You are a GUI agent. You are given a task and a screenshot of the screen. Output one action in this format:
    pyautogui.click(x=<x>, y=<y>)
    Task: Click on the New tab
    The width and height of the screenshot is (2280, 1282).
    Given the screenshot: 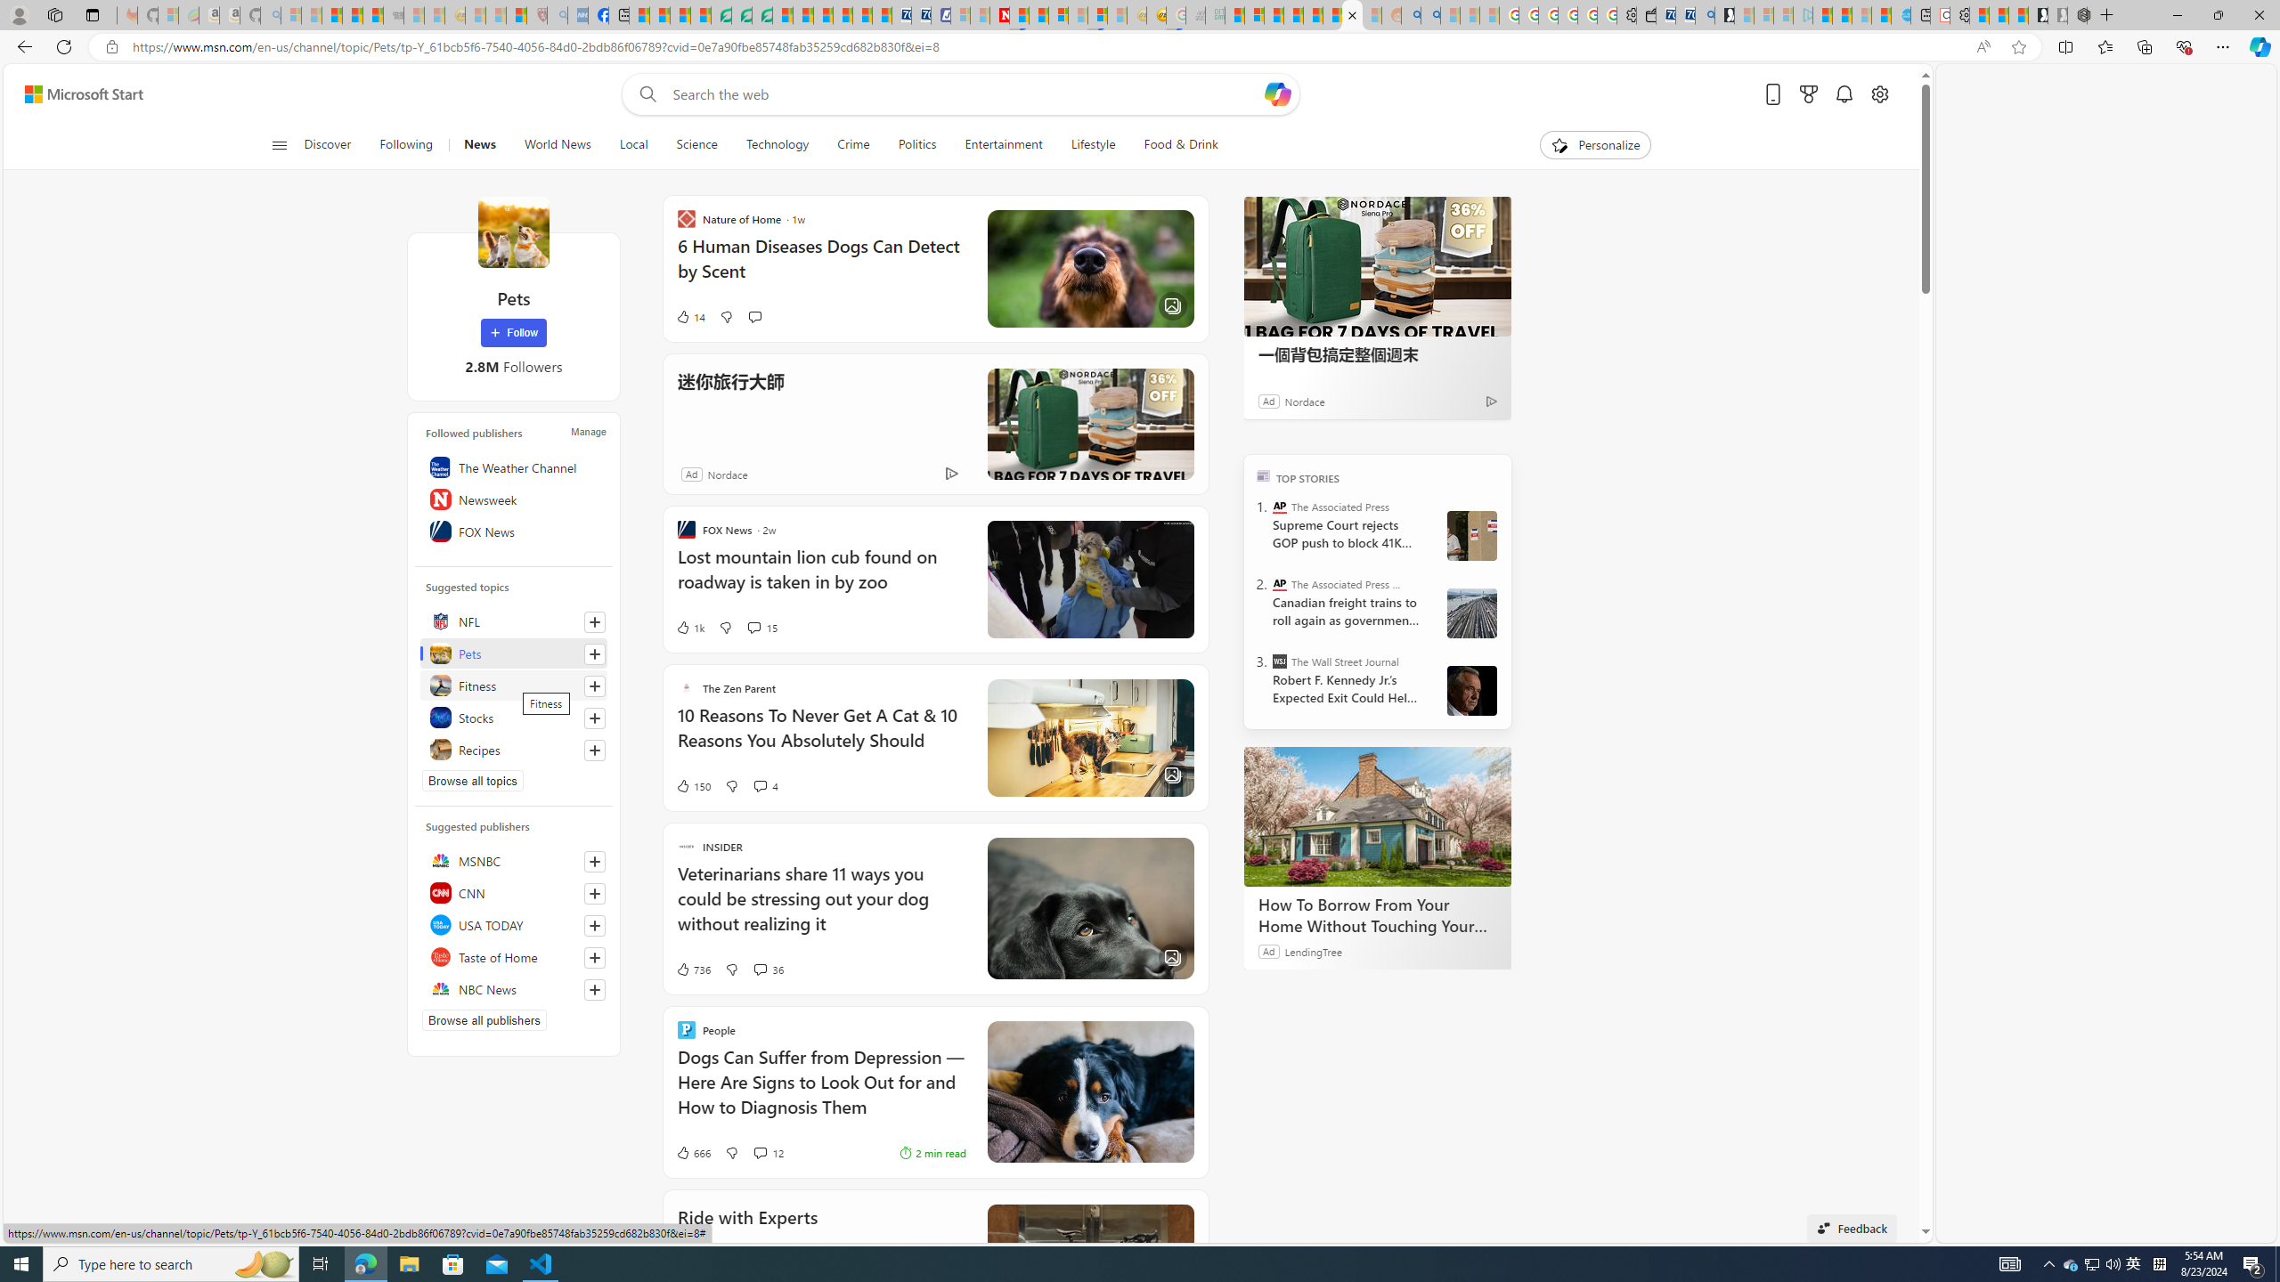 What is the action you would take?
    pyautogui.click(x=1920, y=15)
    